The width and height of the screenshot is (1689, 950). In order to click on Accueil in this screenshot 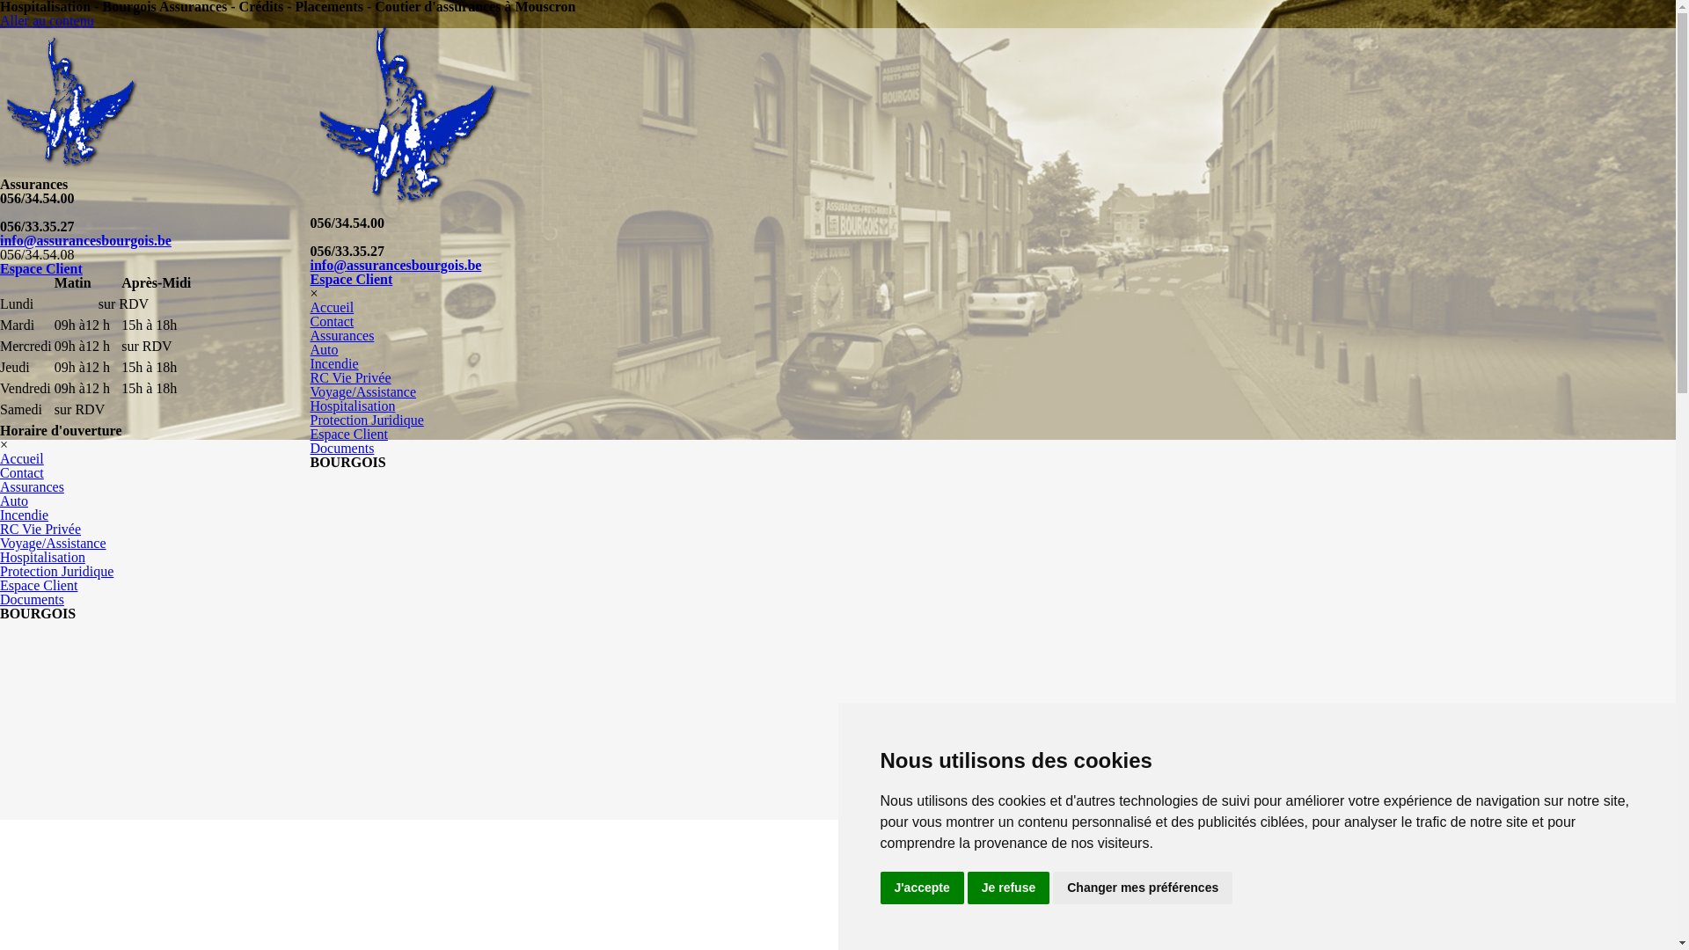, I will do `click(22, 459)`.